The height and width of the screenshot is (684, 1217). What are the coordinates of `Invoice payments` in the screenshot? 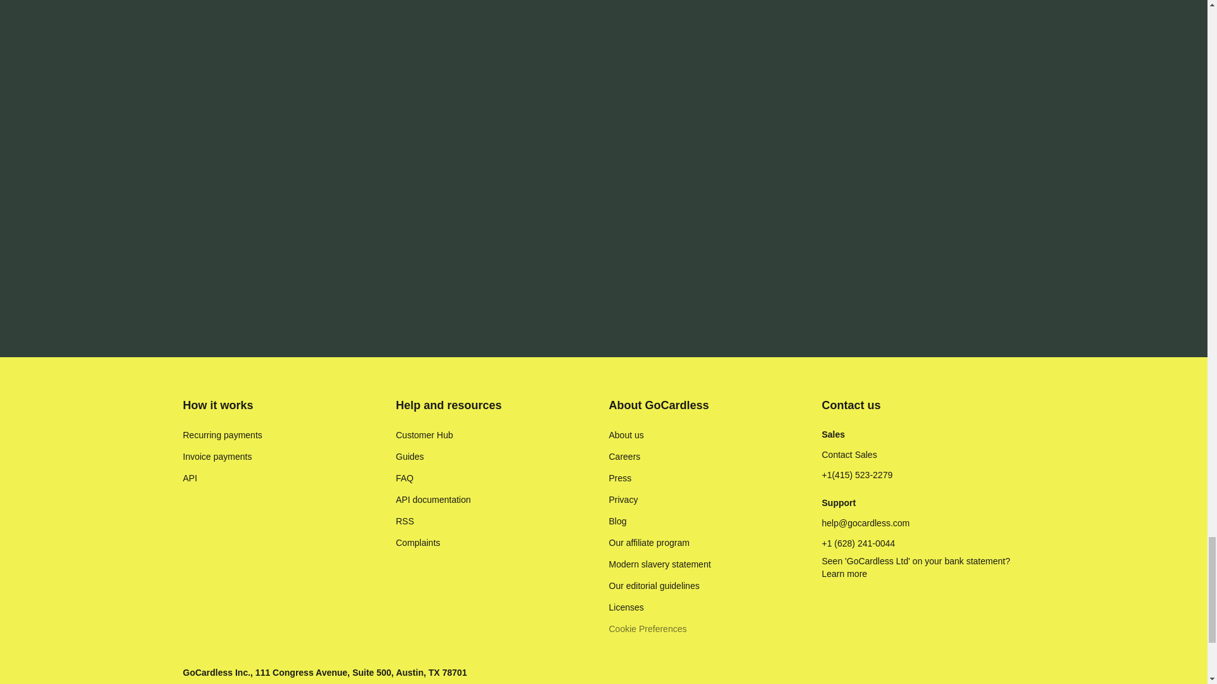 It's located at (217, 456).